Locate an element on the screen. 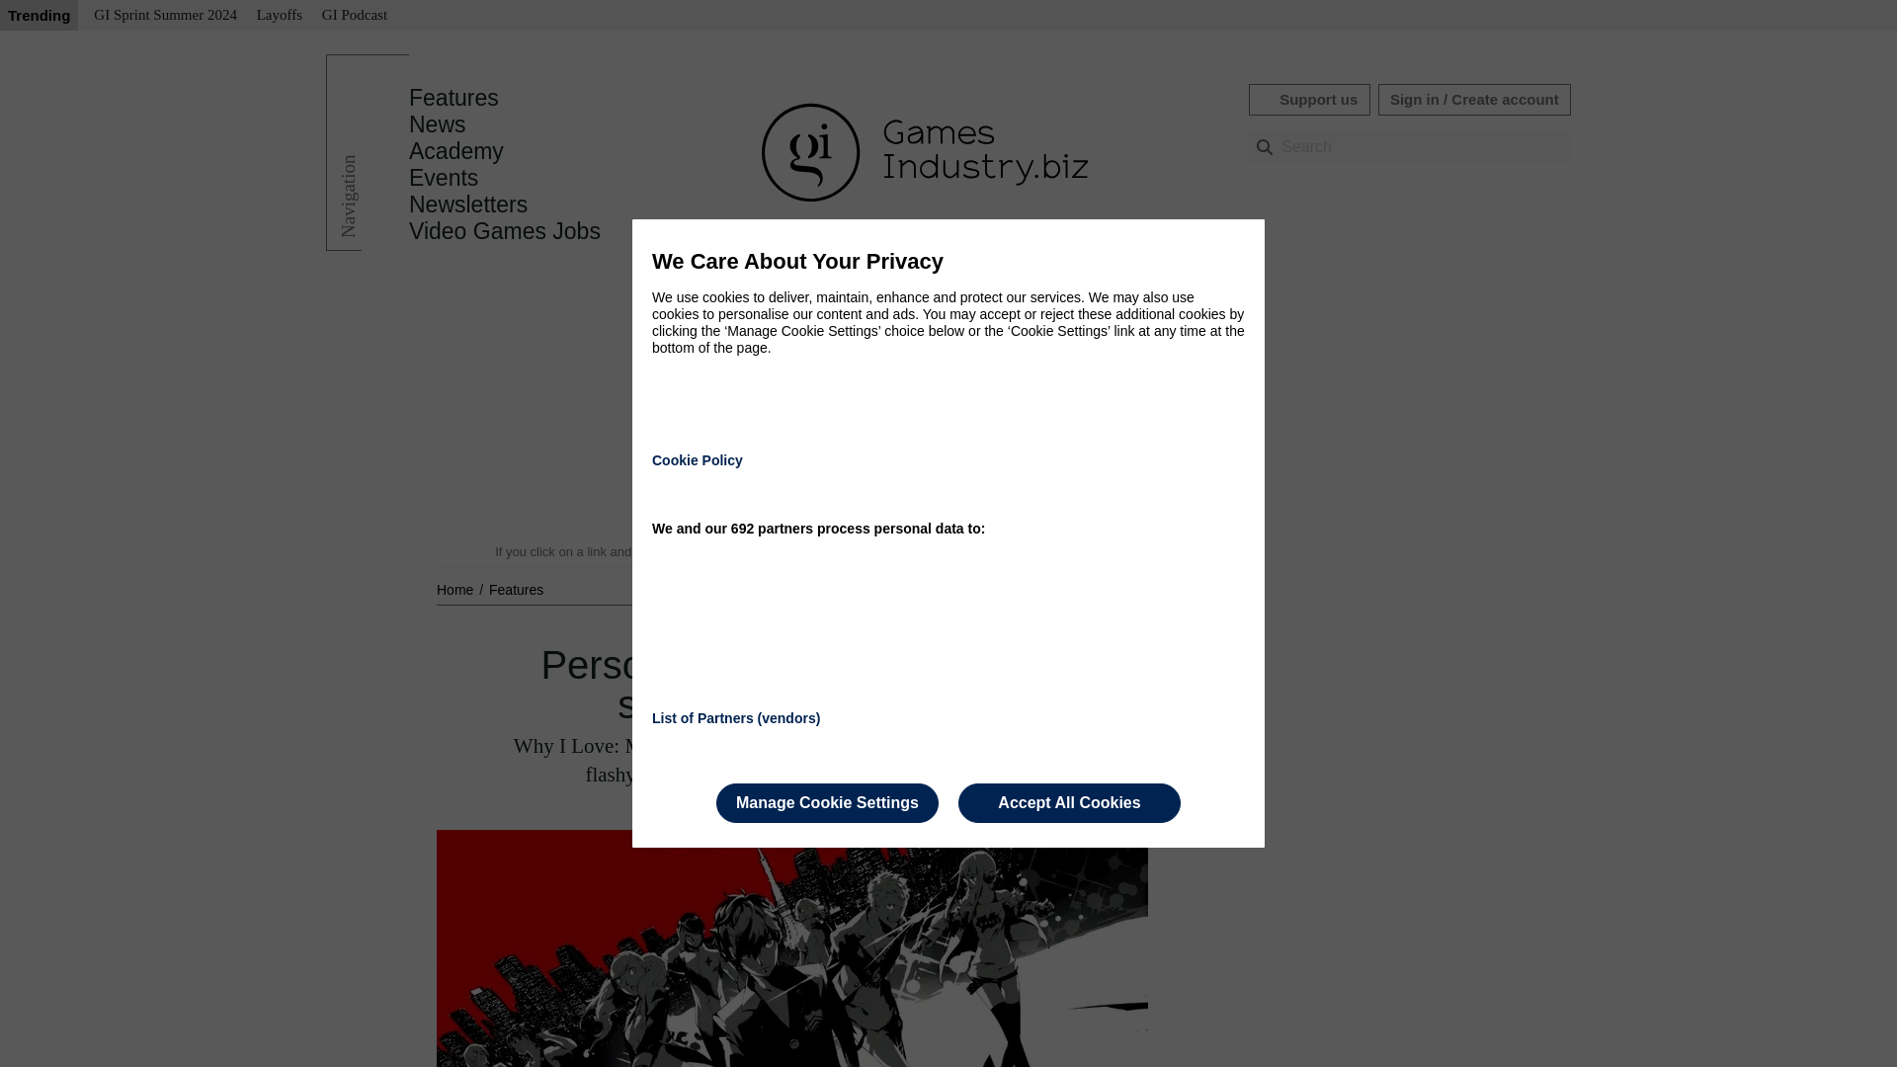 The image size is (1897, 1067). Newsletters is located at coordinates (468, 205).